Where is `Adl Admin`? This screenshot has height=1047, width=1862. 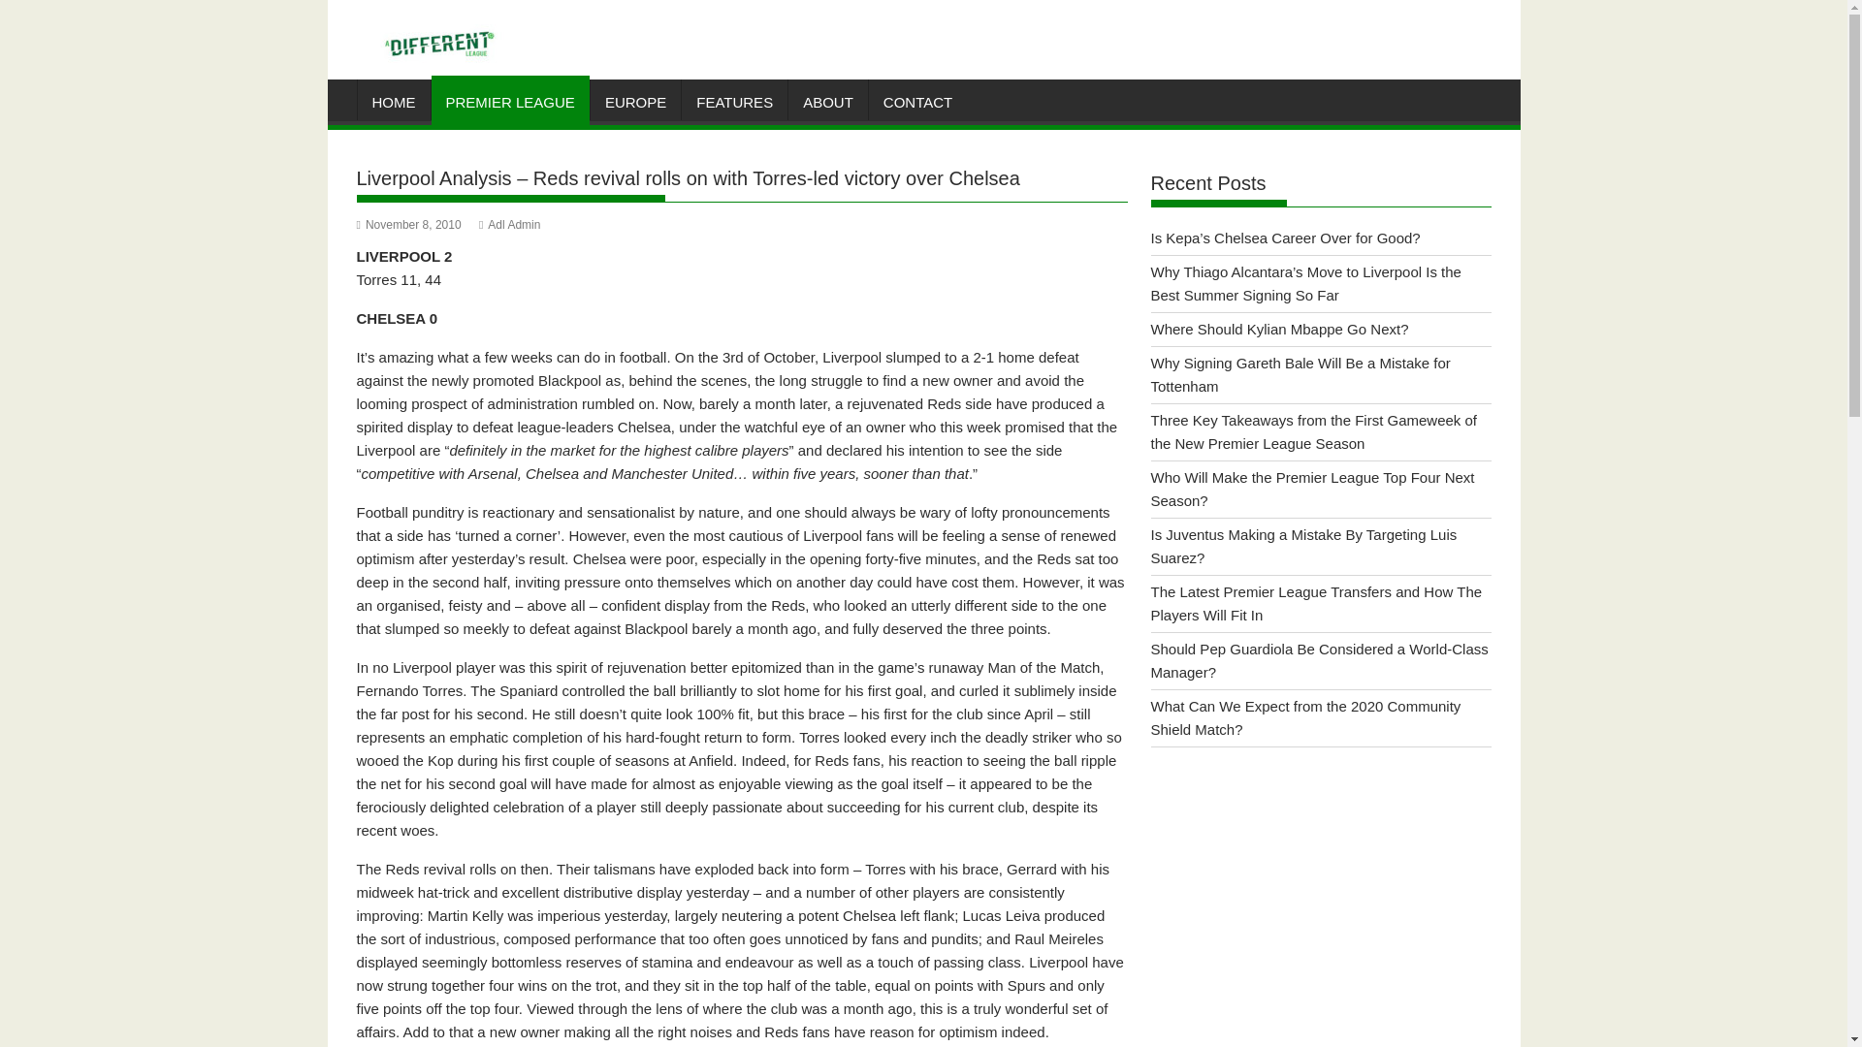
Adl Admin is located at coordinates (508, 224).